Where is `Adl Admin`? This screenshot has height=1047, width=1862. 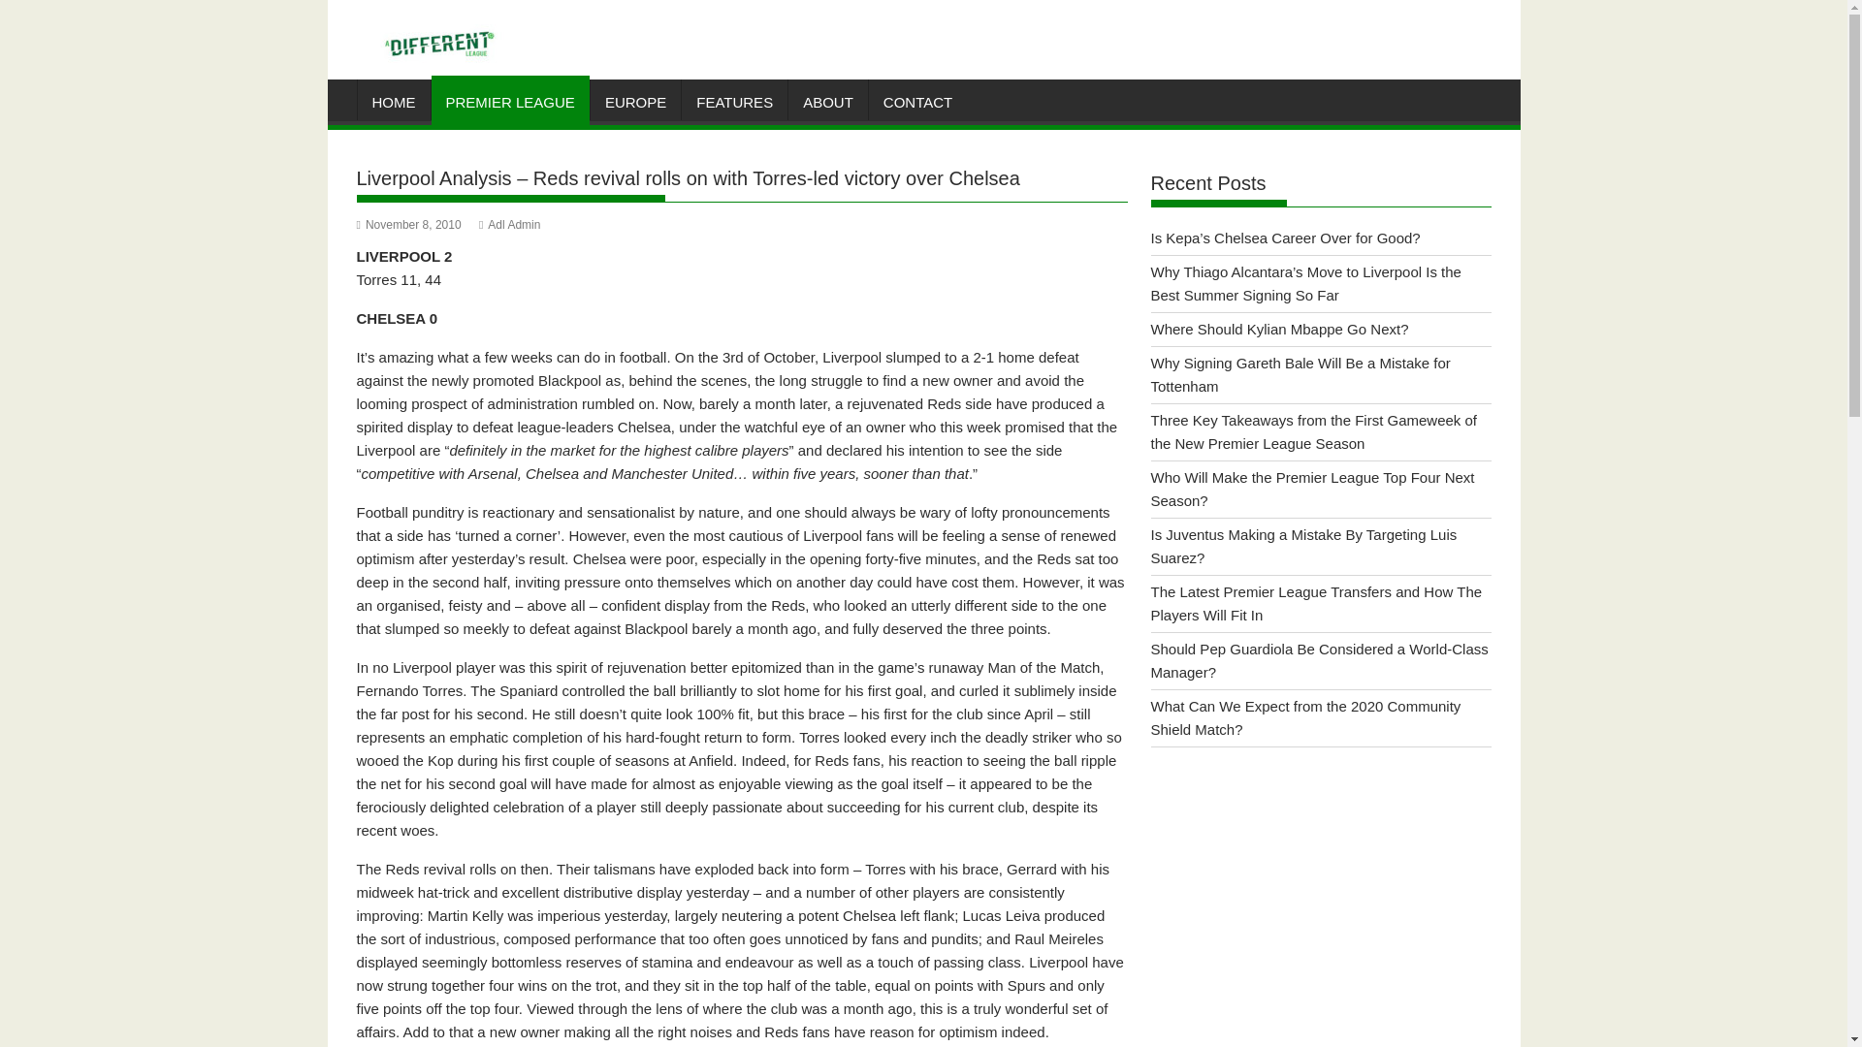
Adl Admin is located at coordinates (508, 224).